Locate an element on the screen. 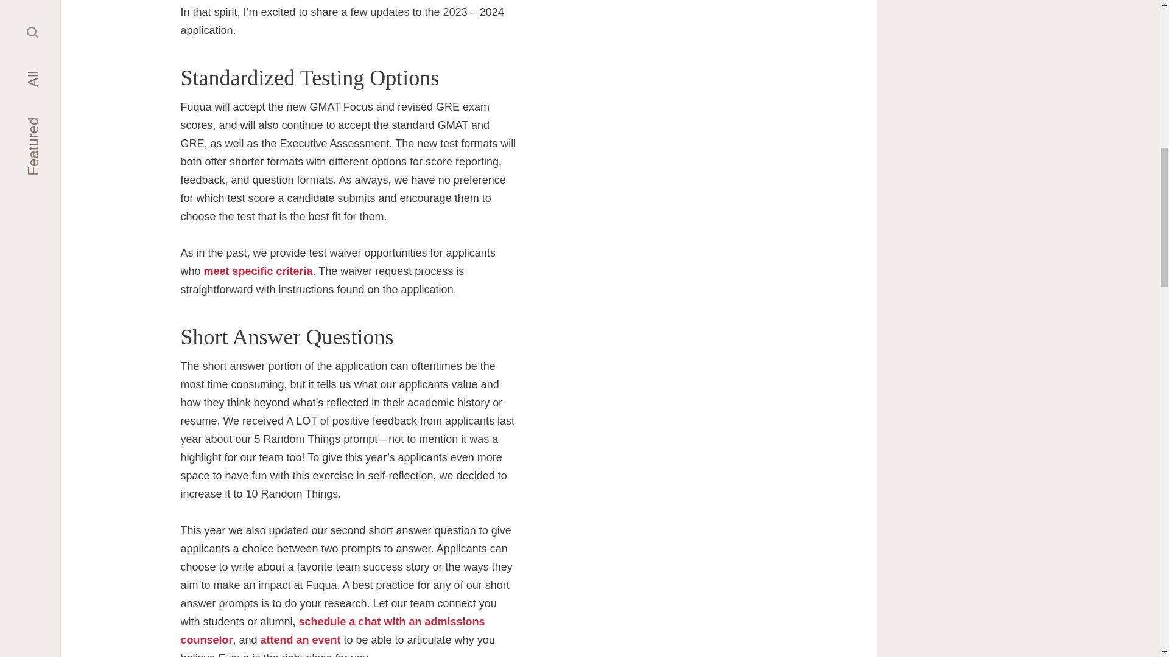  schedule a chat with an admissions counselor is located at coordinates (332, 630).